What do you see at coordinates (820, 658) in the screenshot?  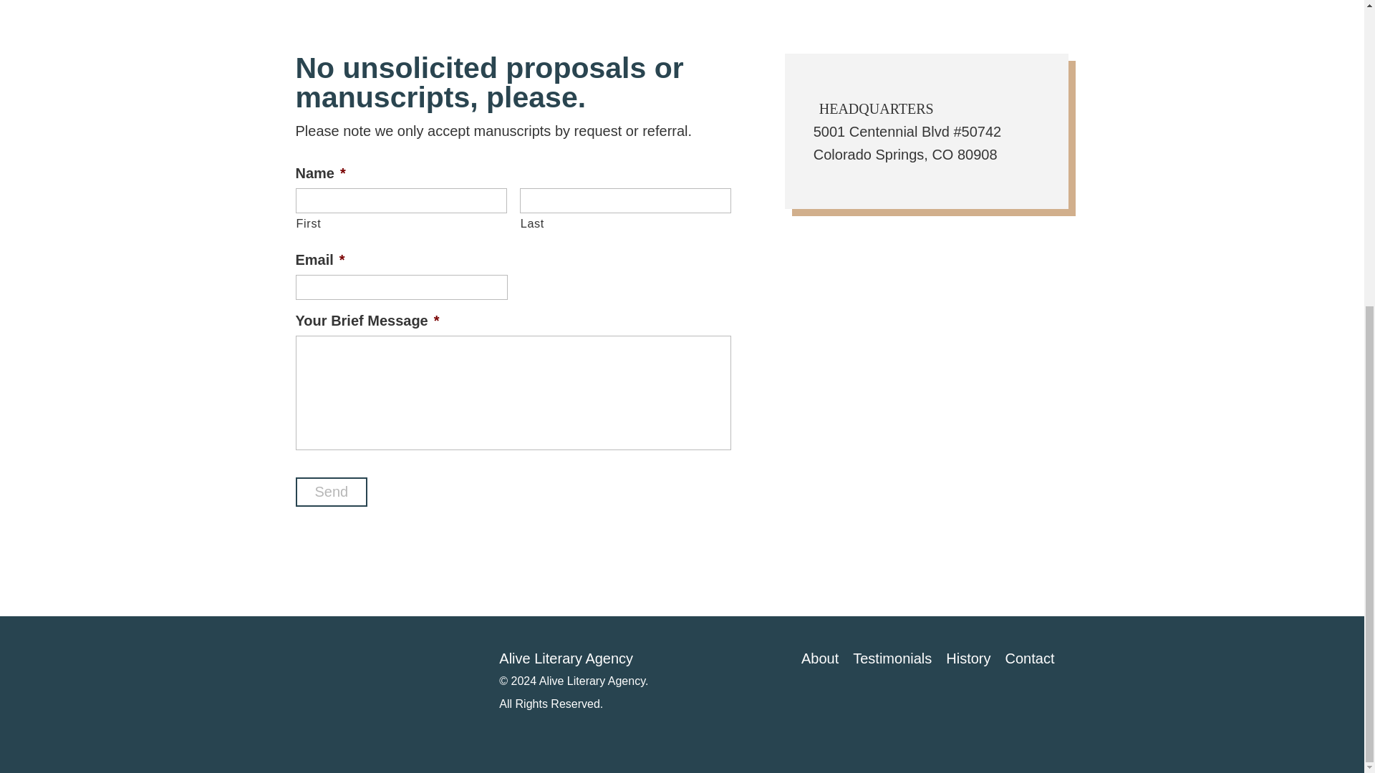 I see `About` at bounding box center [820, 658].